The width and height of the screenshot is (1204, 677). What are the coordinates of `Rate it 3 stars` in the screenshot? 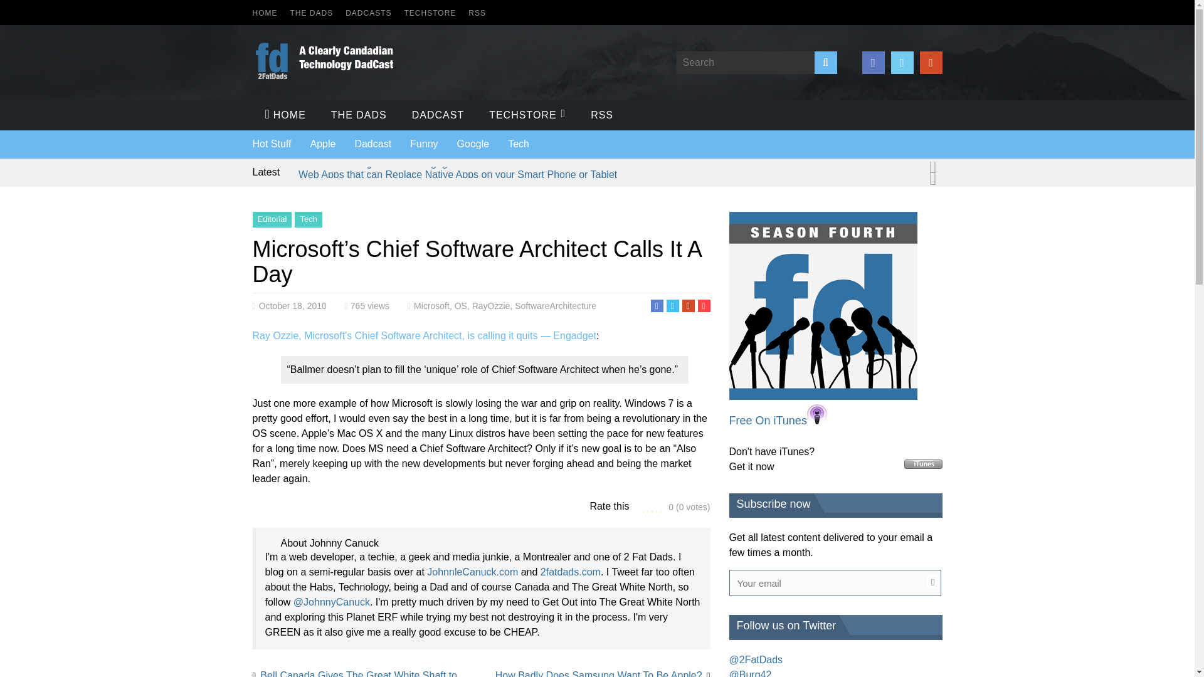 It's located at (652, 506).